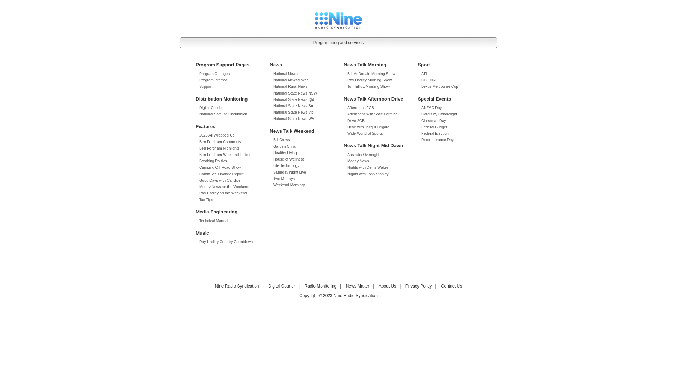 This screenshot has height=381, width=677. What do you see at coordinates (219, 148) in the screenshot?
I see `Ben Fordham Highlights` at bounding box center [219, 148].